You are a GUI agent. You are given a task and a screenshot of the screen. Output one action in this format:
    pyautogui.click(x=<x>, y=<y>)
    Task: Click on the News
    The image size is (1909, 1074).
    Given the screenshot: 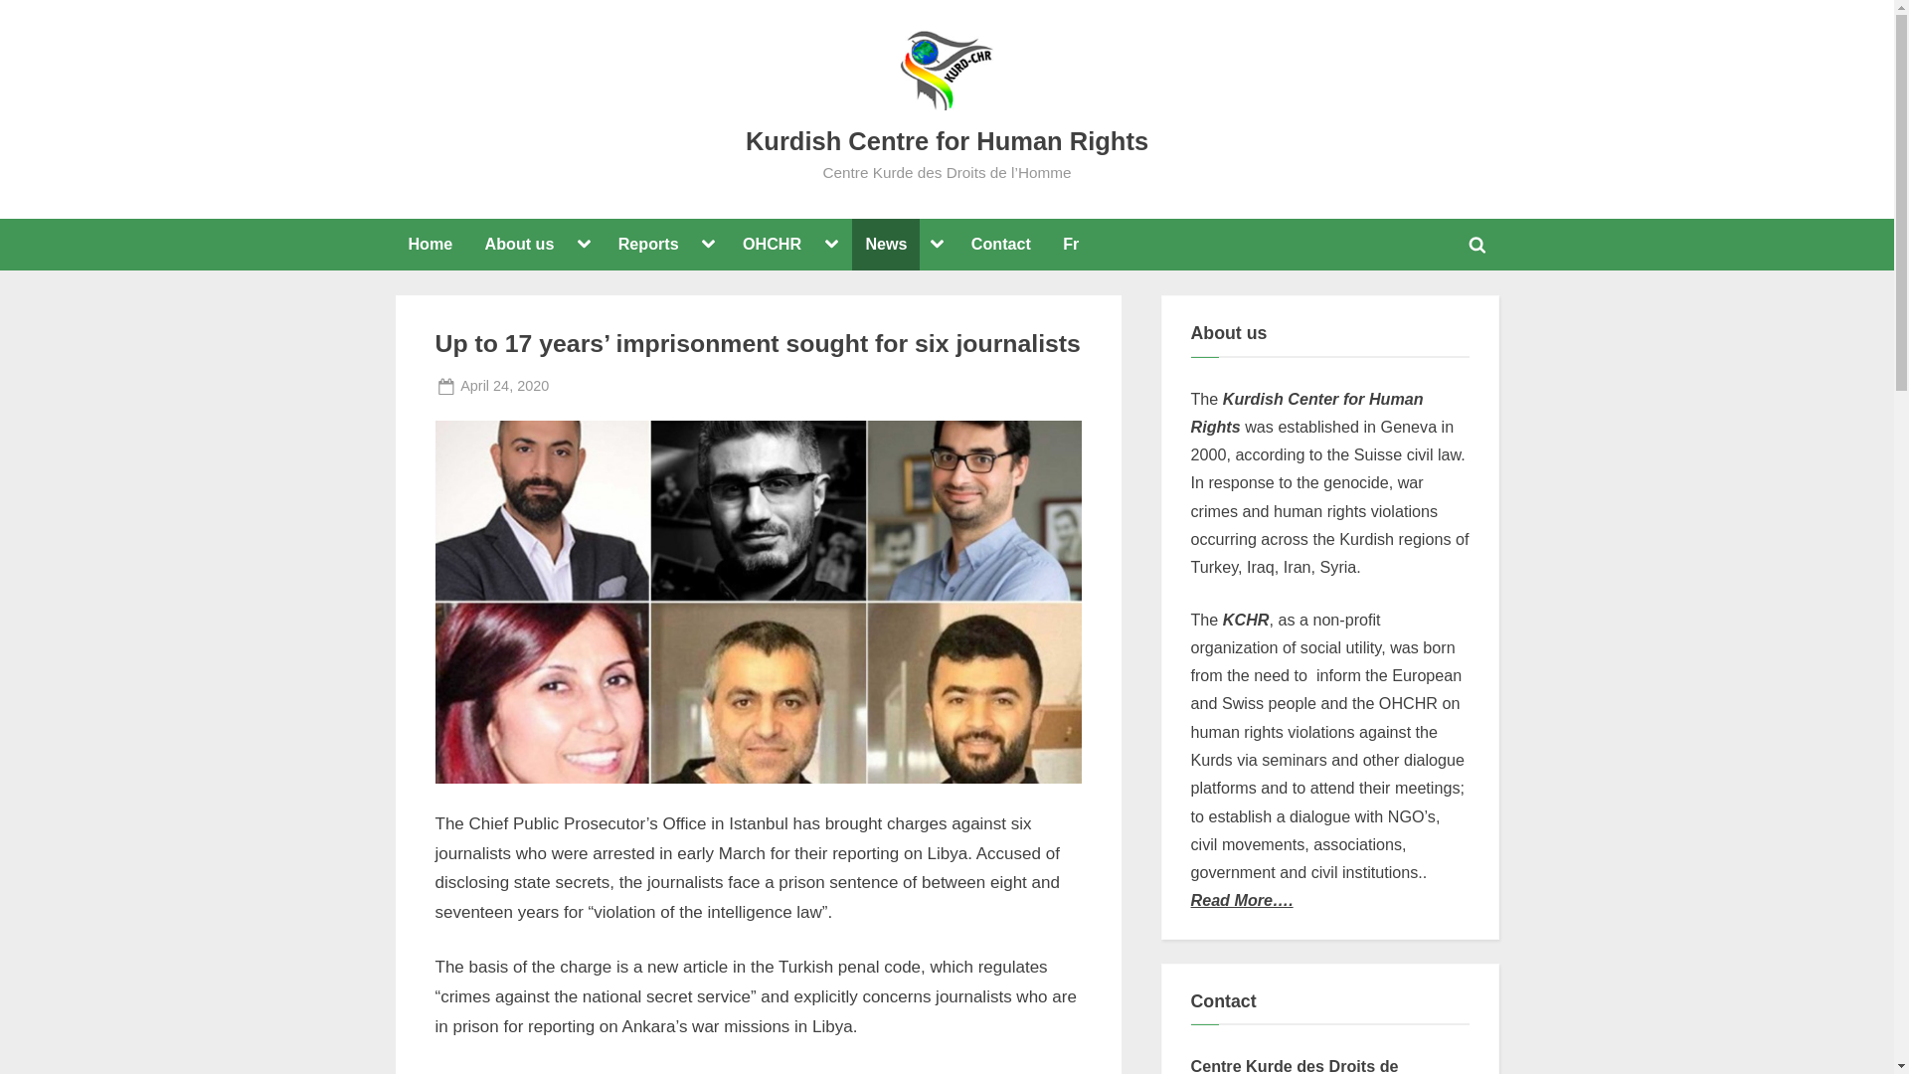 What is the action you would take?
    pyautogui.click(x=885, y=245)
    